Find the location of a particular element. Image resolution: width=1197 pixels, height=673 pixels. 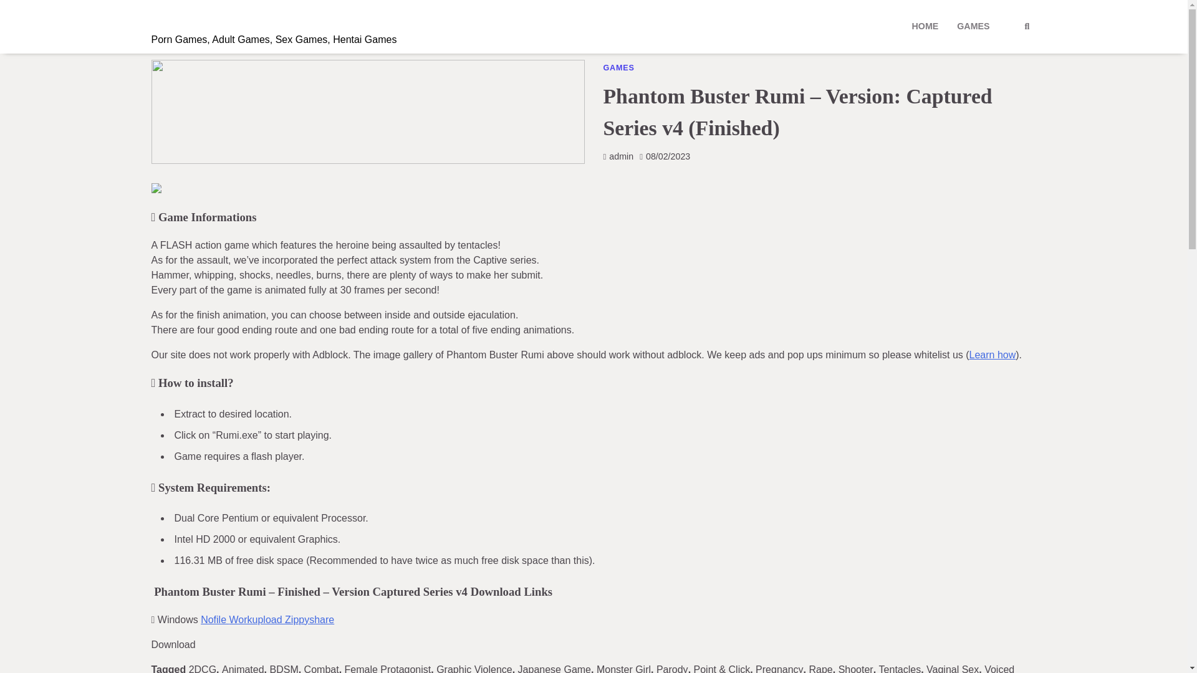

Search is located at coordinates (1004, 57).